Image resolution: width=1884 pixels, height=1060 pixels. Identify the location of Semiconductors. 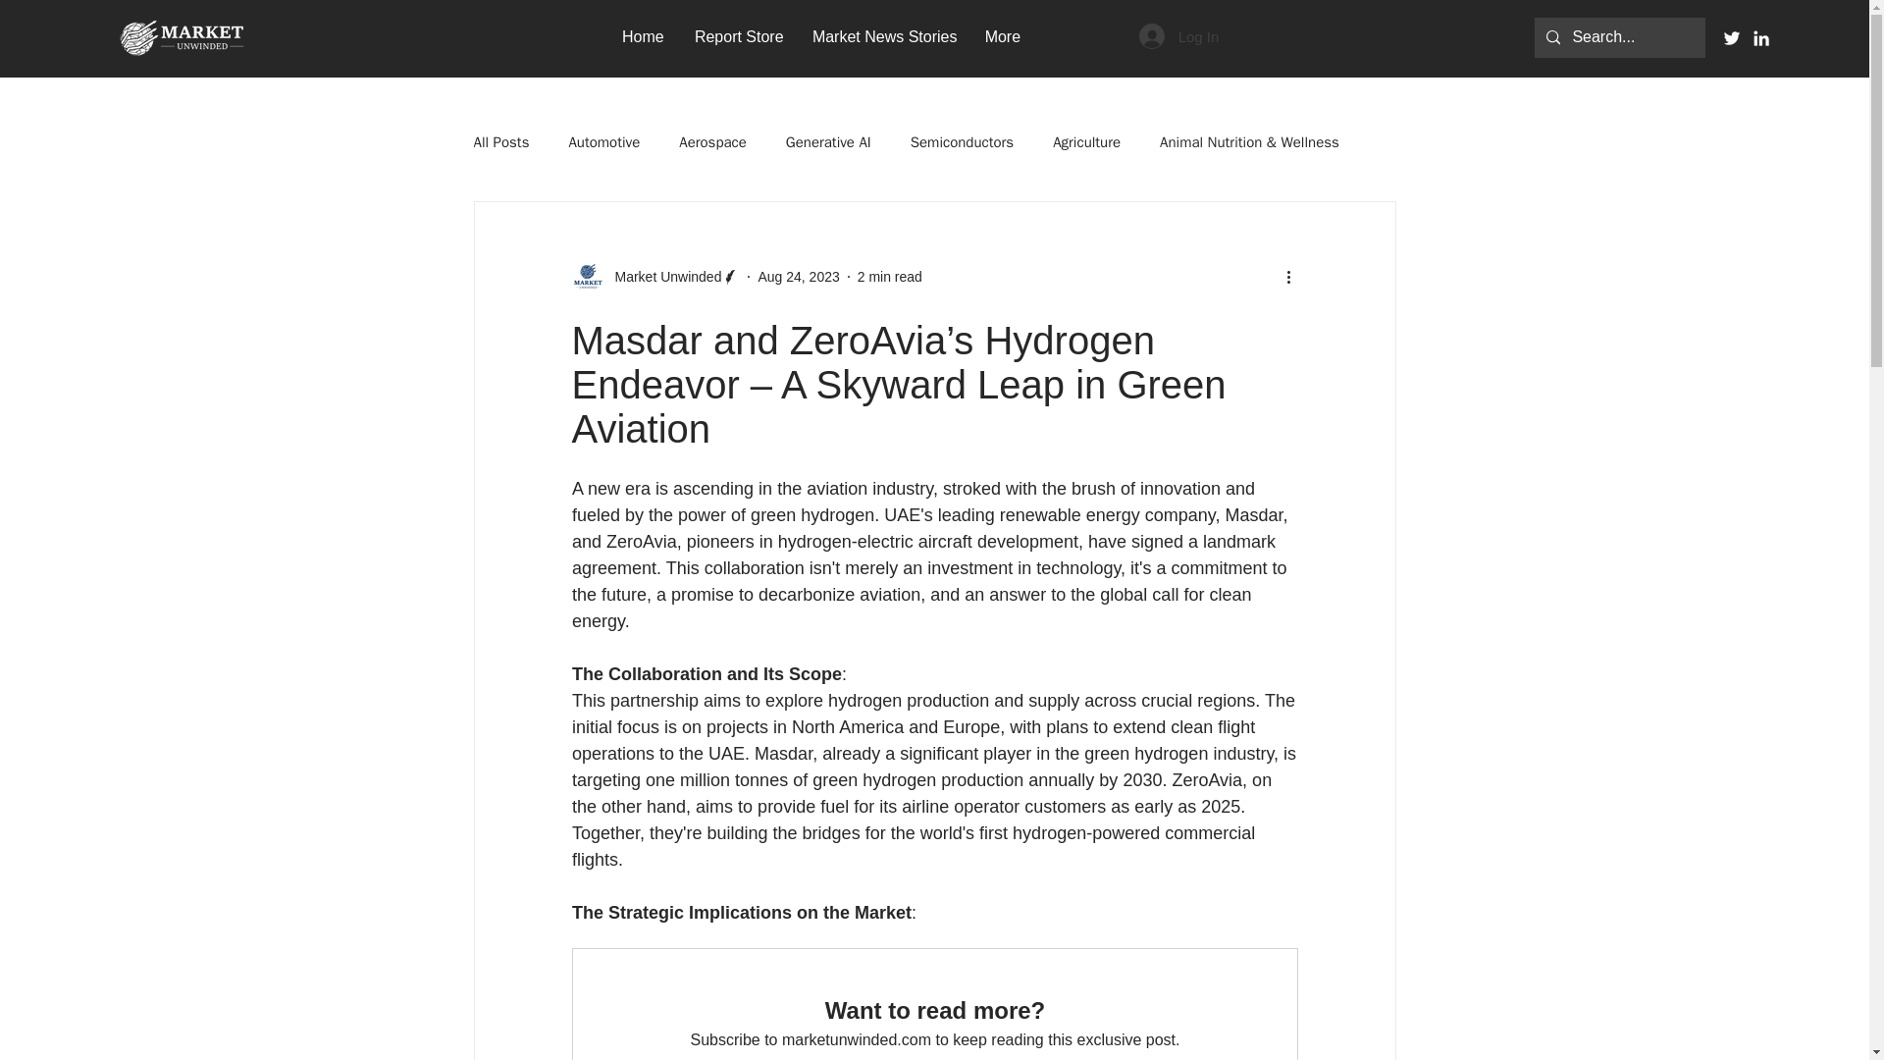
(962, 143).